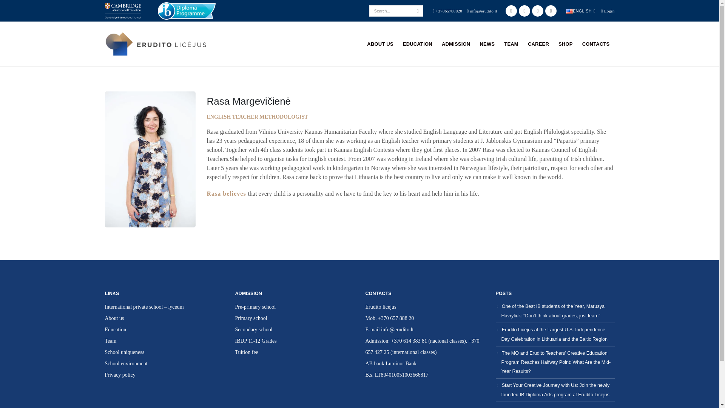 The image size is (725, 408). What do you see at coordinates (538, 11) in the screenshot?
I see `Instagram` at bounding box center [538, 11].